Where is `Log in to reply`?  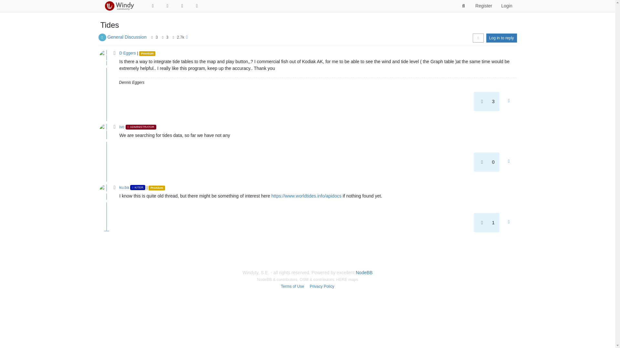 Log in to reply is located at coordinates (501, 38).